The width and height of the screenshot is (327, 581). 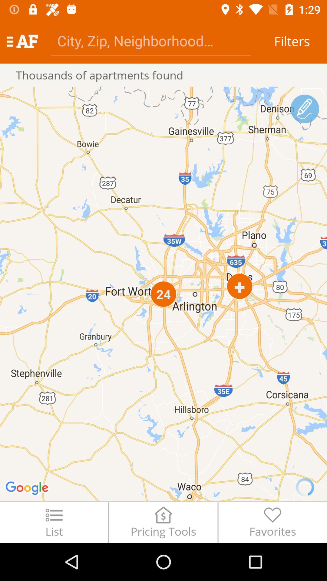 What do you see at coordinates (305, 109) in the screenshot?
I see `edit settings markers position etc` at bounding box center [305, 109].